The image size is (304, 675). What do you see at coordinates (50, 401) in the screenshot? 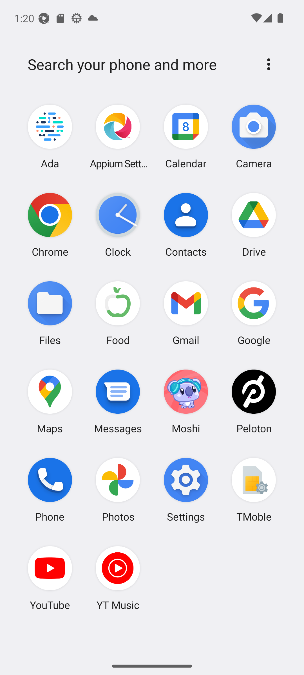
I see `Maps` at bounding box center [50, 401].